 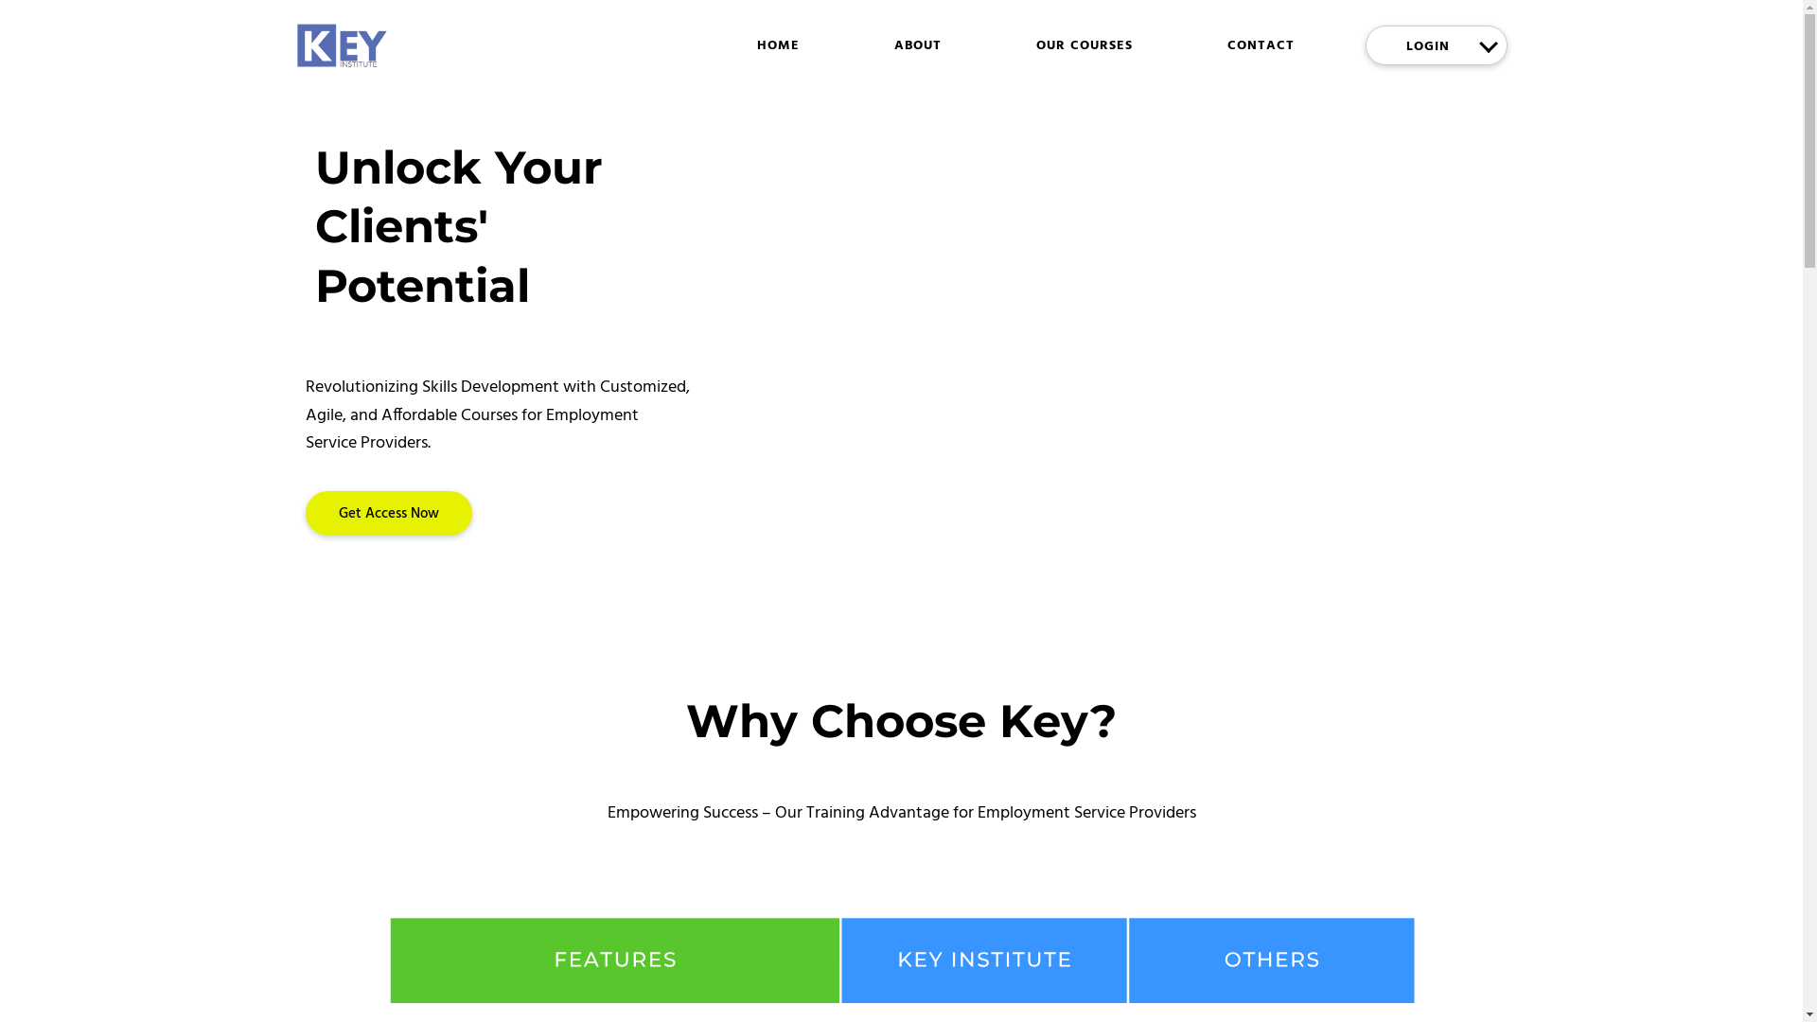 What do you see at coordinates (778, 45) in the screenshot?
I see `HOME` at bounding box center [778, 45].